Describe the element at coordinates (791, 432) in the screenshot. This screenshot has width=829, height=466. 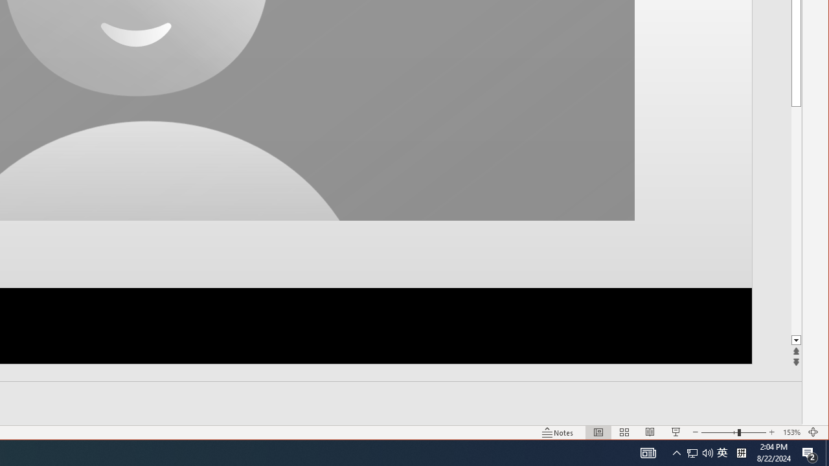
I see `Zoom 153%` at that location.